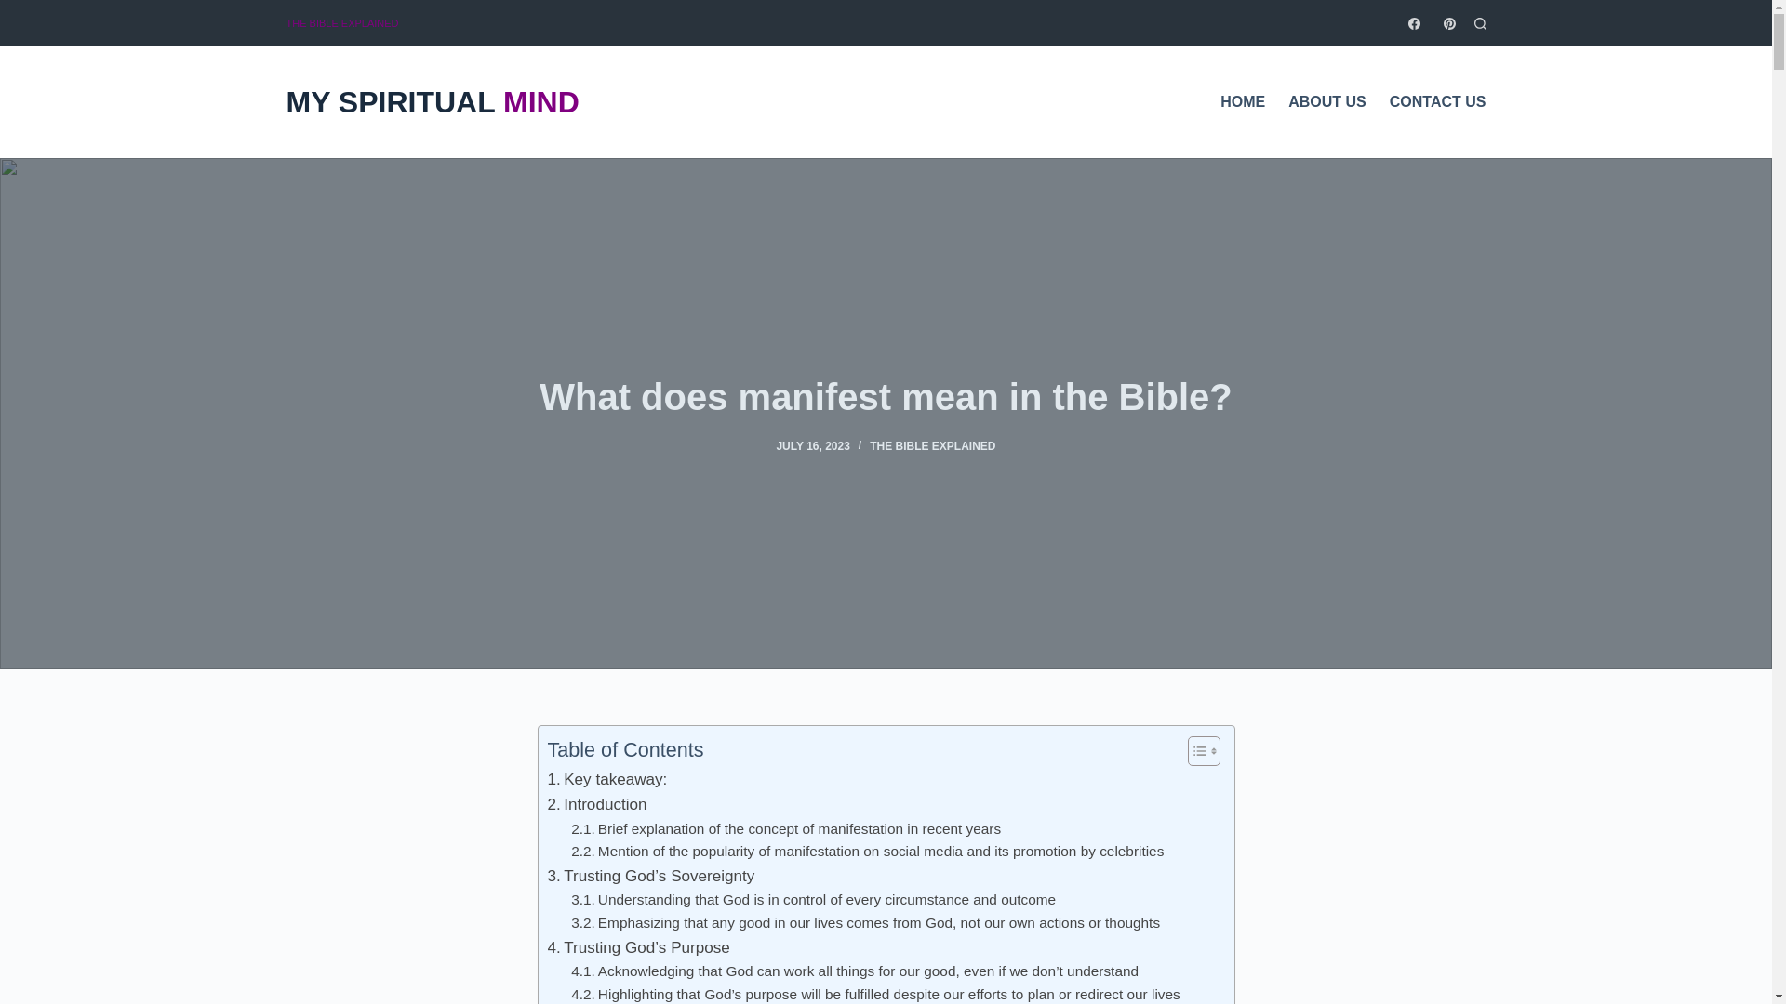  What do you see at coordinates (342, 22) in the screenshot?
I see `THE BIBLE EXPLAINED` at bounding box center [342, 22].